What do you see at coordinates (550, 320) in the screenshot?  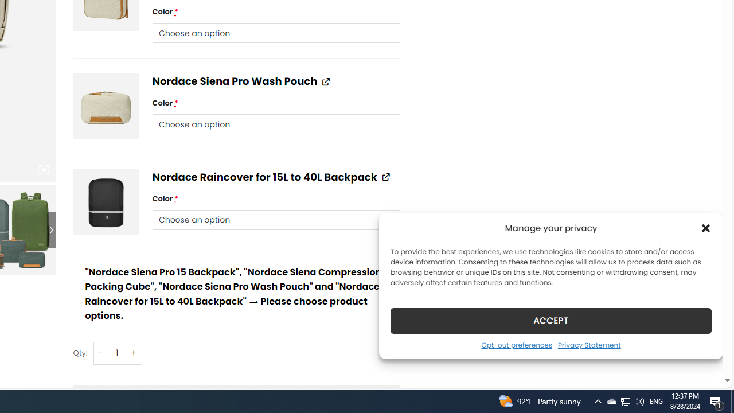 I see `ACCEPT` at bounding box center [550, 320].